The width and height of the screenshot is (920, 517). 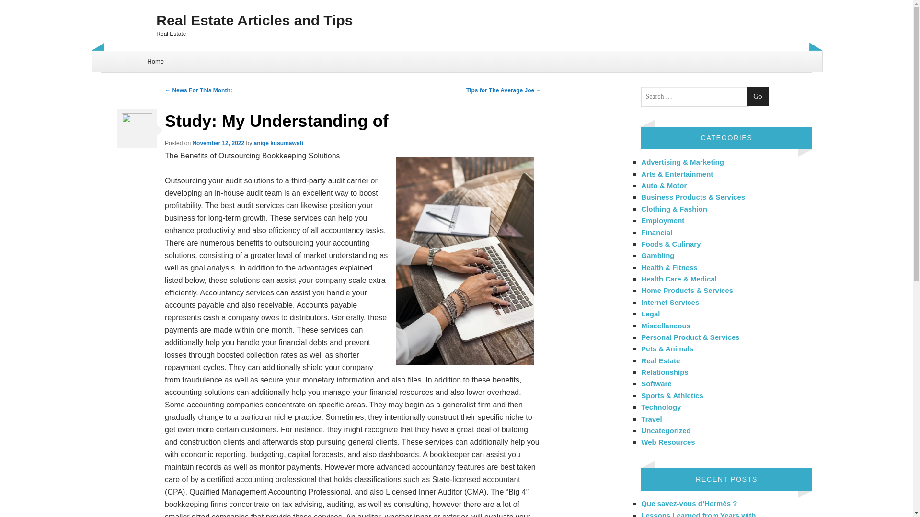 I want to click on Employment, so click(x=663, y=220).